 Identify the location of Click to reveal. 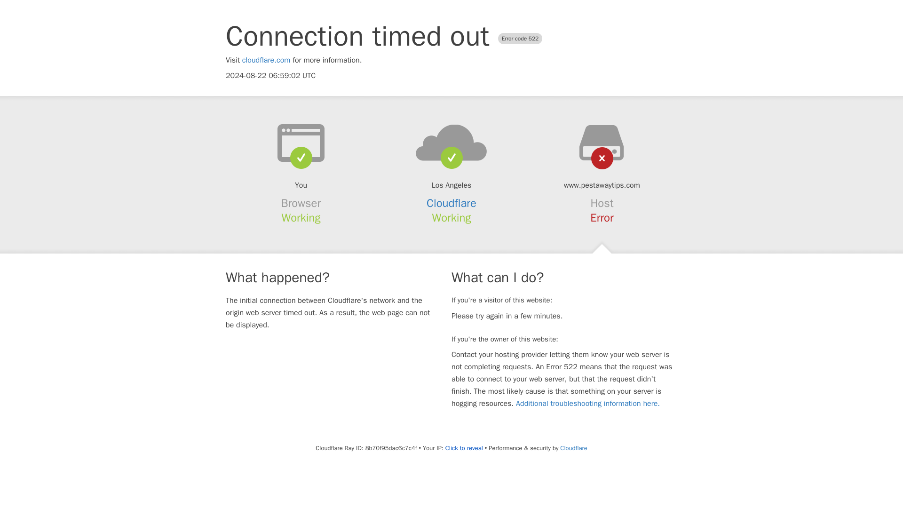
(464, 448).